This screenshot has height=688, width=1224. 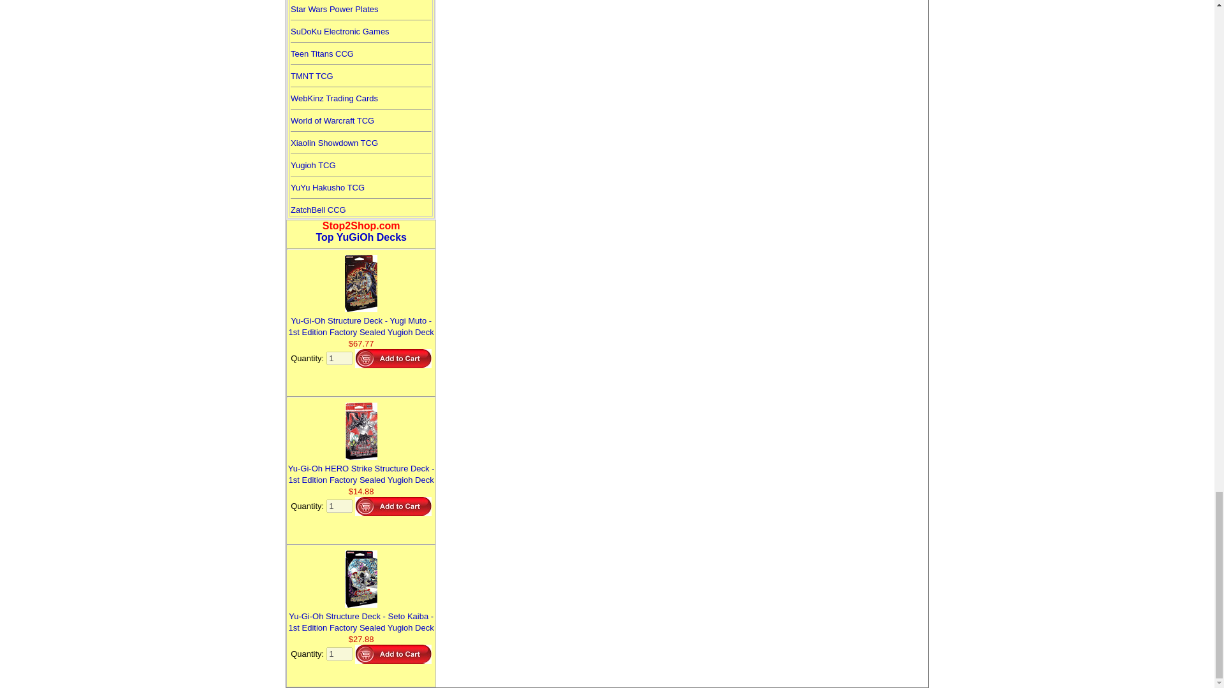 What do you see at coordinates (339, 358) in the screenshot?
I see `1` at bounding box center [339, 358].